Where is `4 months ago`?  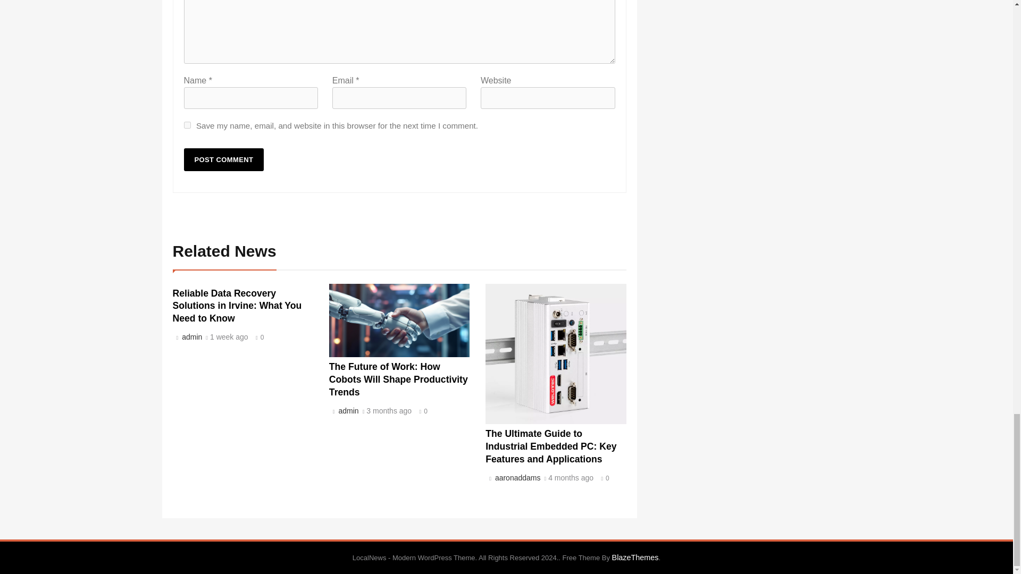
4 months ago is located at coordinates (571, 478).